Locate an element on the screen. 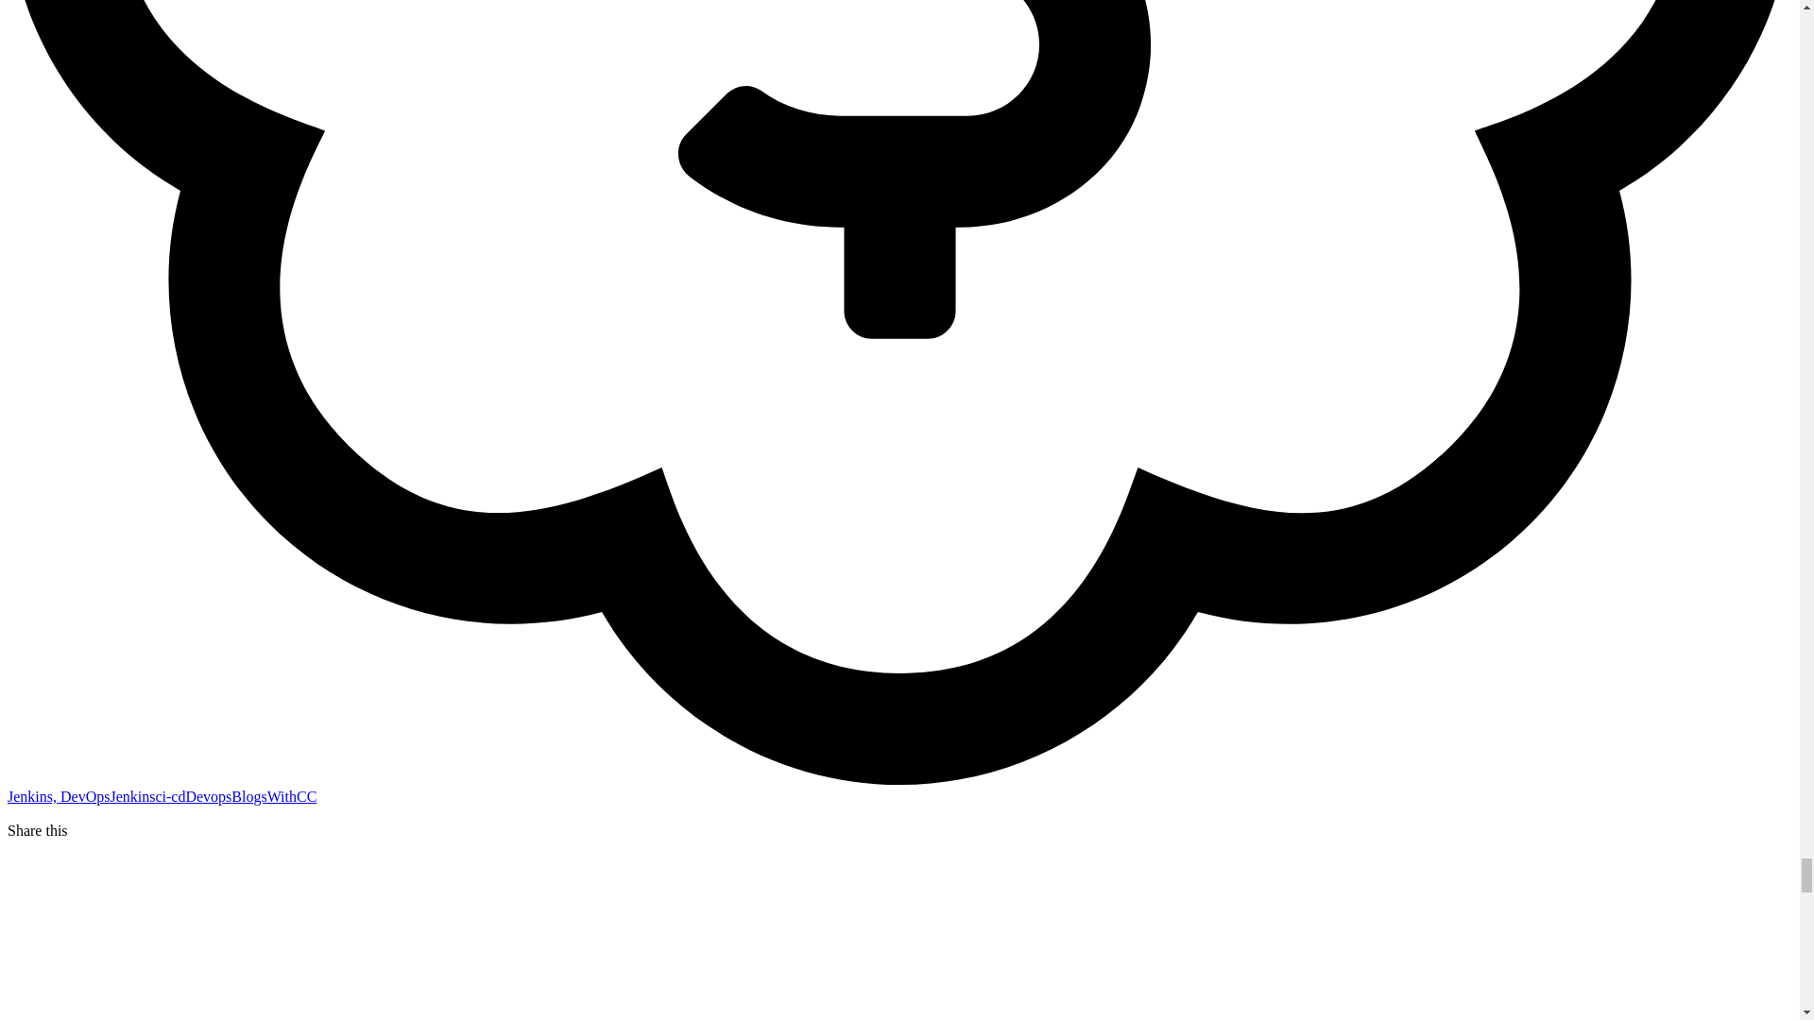 The width and height of the screenshot is (1814, 1020). Devops is located at coordinates (208, 796).